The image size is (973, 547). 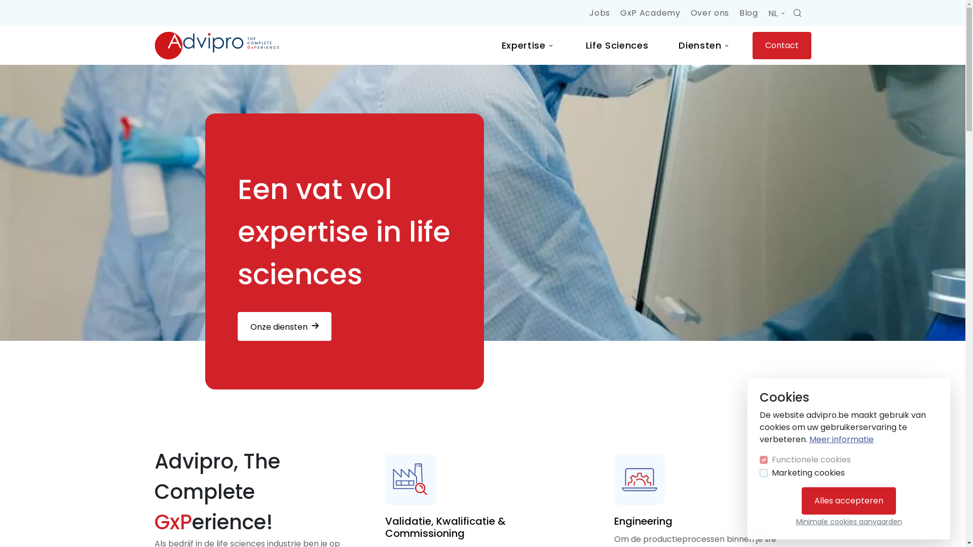 What do you see at coordinates (650, 13) in the screenshot?
I see `GxP Academy` at bounding box center [650, 13].